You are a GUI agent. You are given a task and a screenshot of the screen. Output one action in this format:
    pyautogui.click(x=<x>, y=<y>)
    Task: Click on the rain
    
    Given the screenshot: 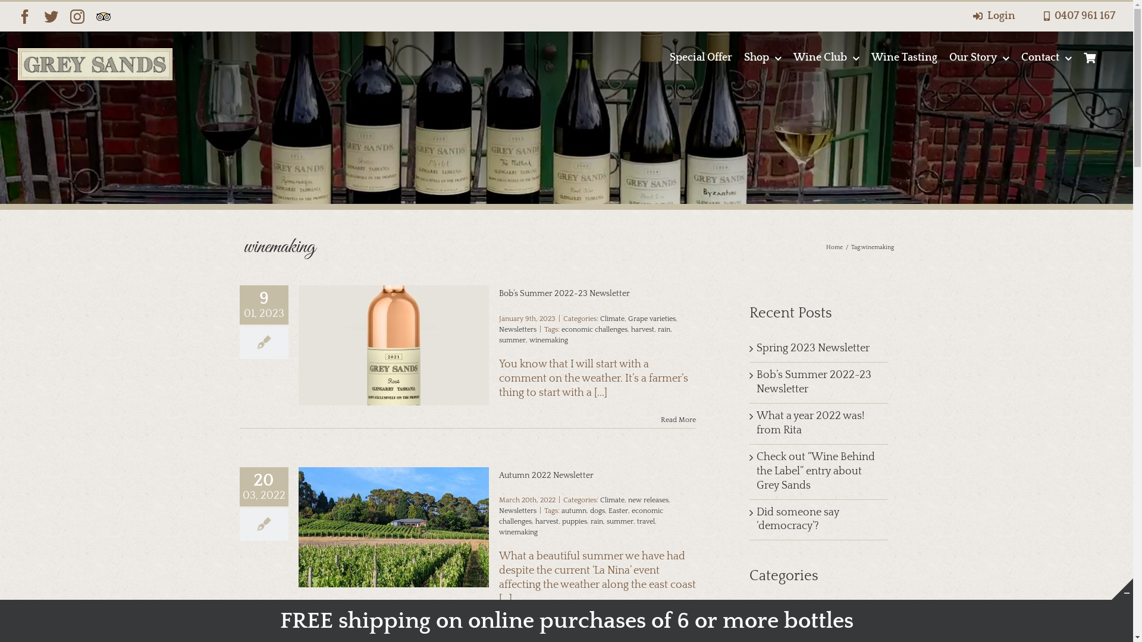 What is the action you would take?
    pyautogui.click(x=664, y=329)
    